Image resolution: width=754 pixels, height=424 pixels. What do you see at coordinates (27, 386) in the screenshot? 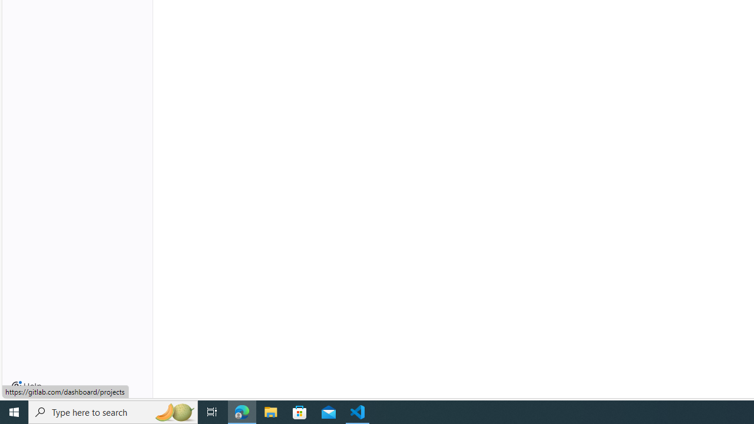
I see `Help` at bounding box center [27, 386].